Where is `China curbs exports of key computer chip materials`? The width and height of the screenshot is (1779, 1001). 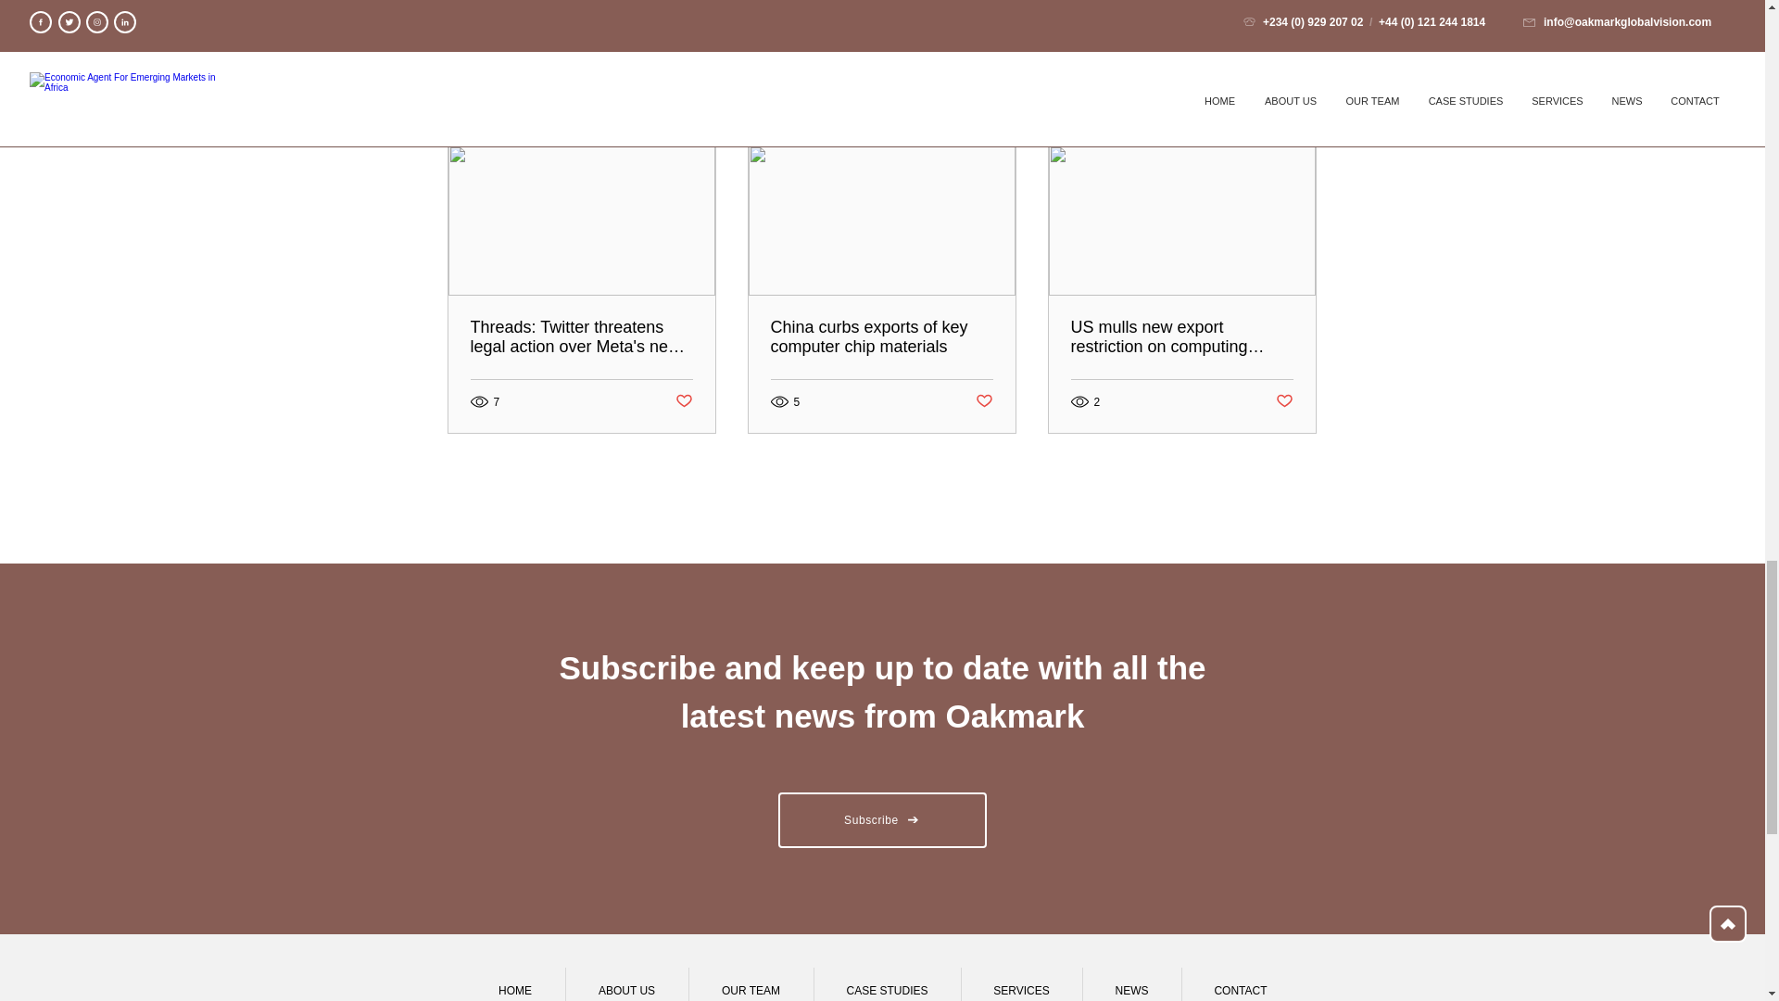
China curbs exports of key computer chip materials is located at coordinates (881, 337).